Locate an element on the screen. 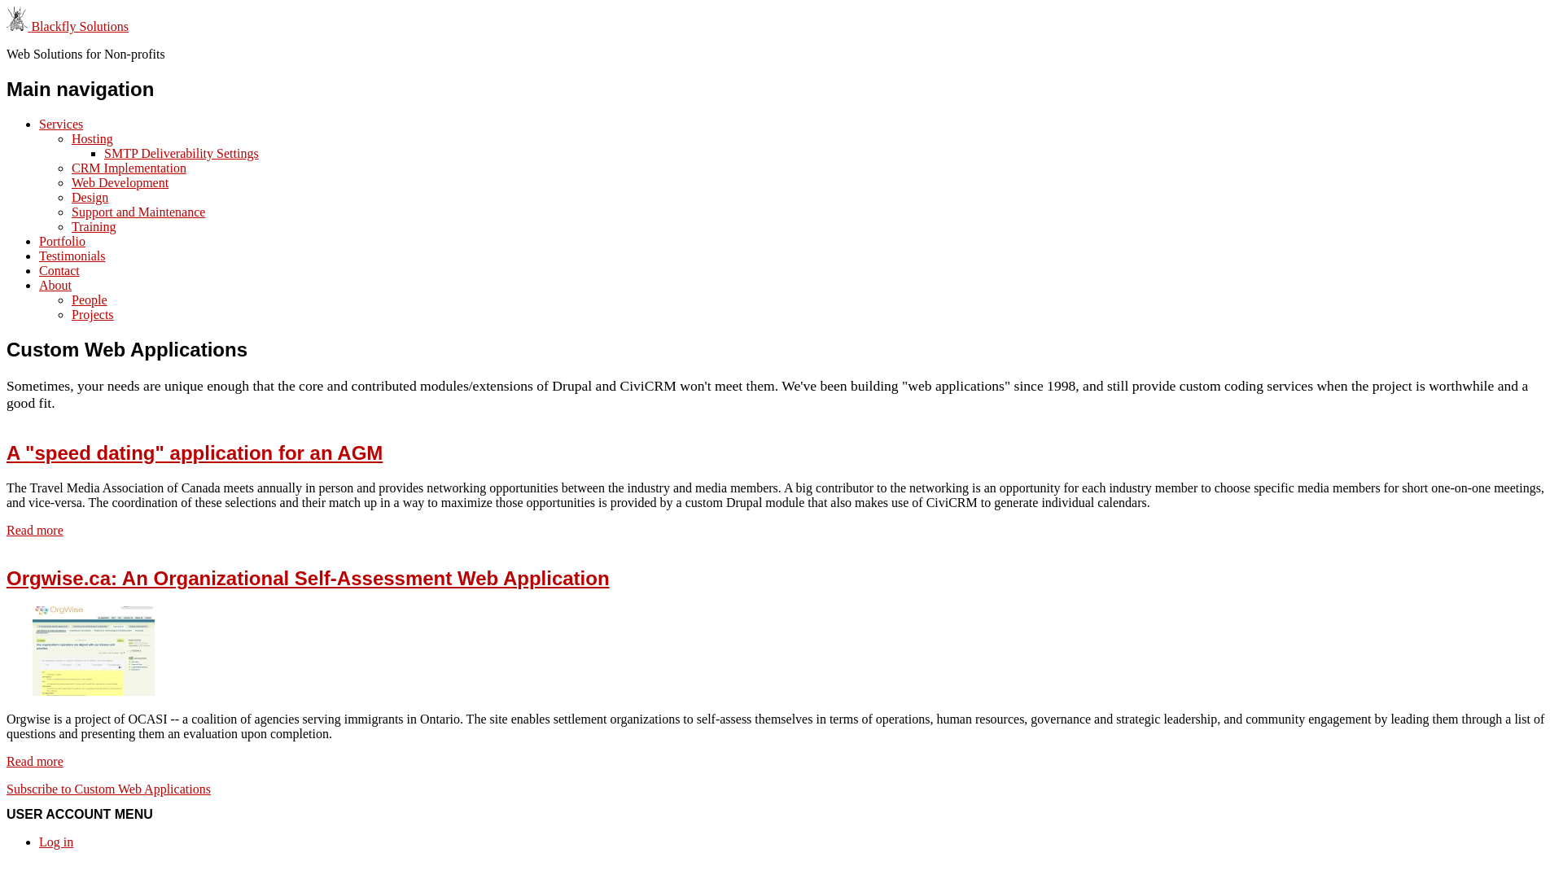 The width and height of the screenshot is (1563, 879). Contact is located at coordinates (59, 270).